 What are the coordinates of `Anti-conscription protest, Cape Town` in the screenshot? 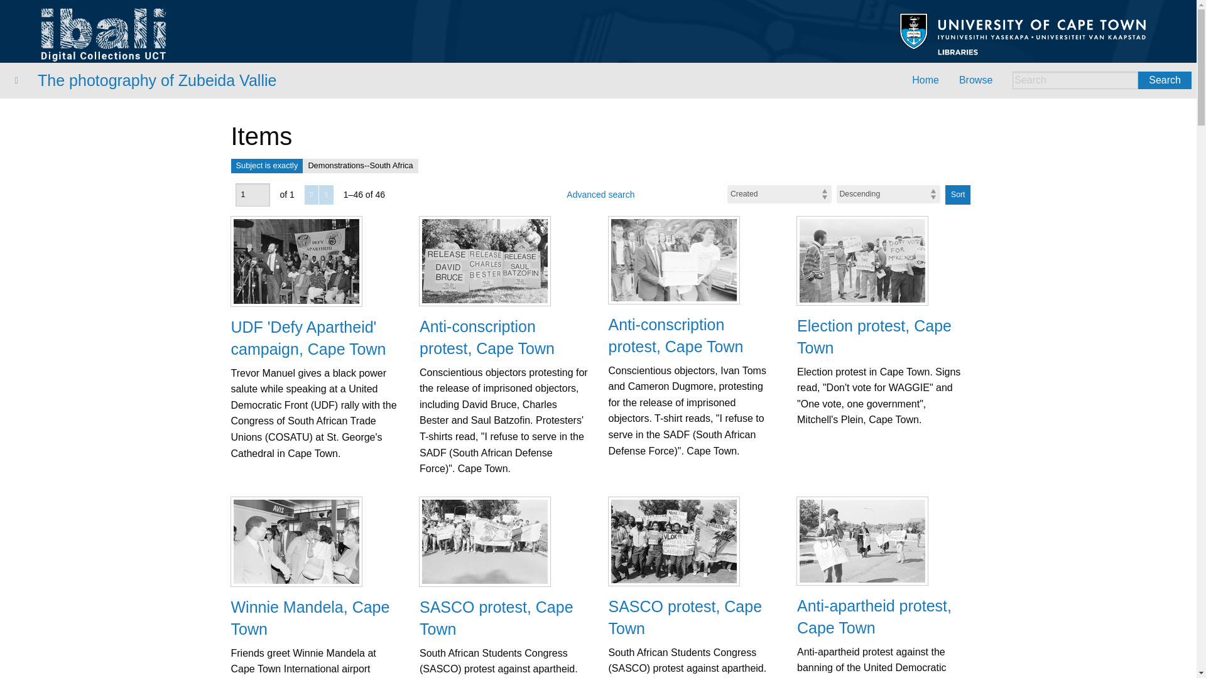 It's located at (675, 335).